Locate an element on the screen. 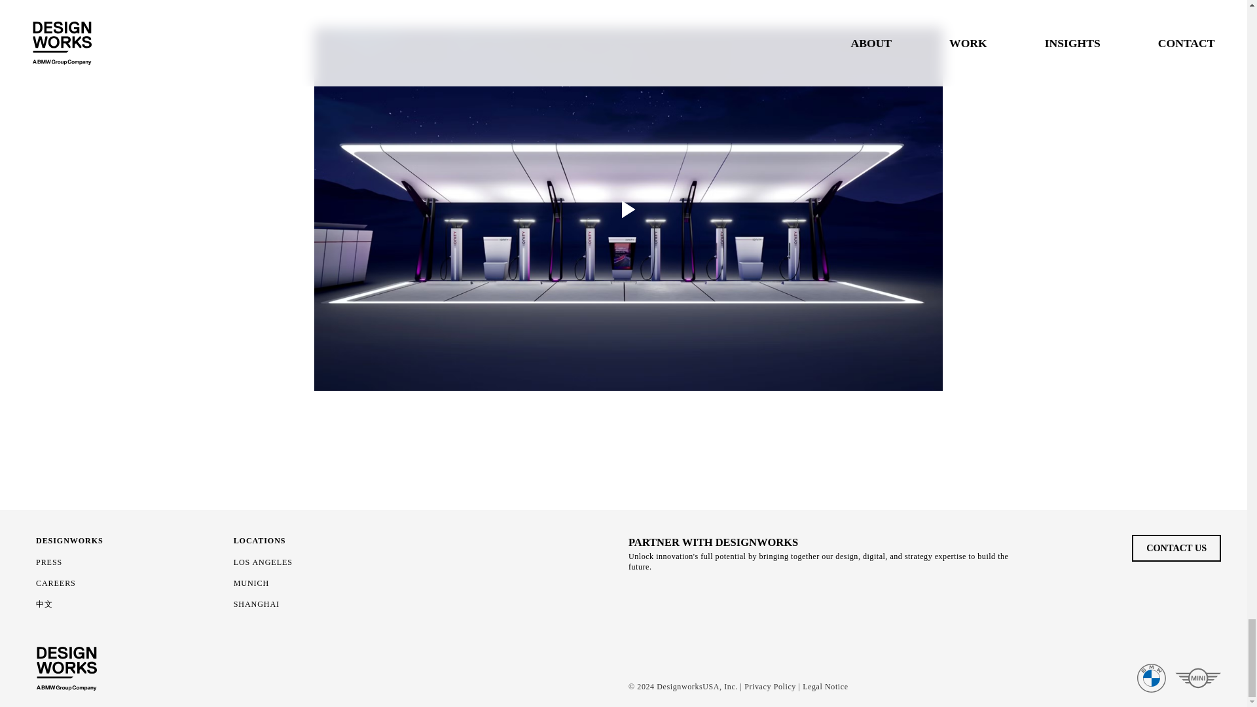 This screenshot has width=1257, height=707. CONTACT US is located at coordinates (1176, 547).